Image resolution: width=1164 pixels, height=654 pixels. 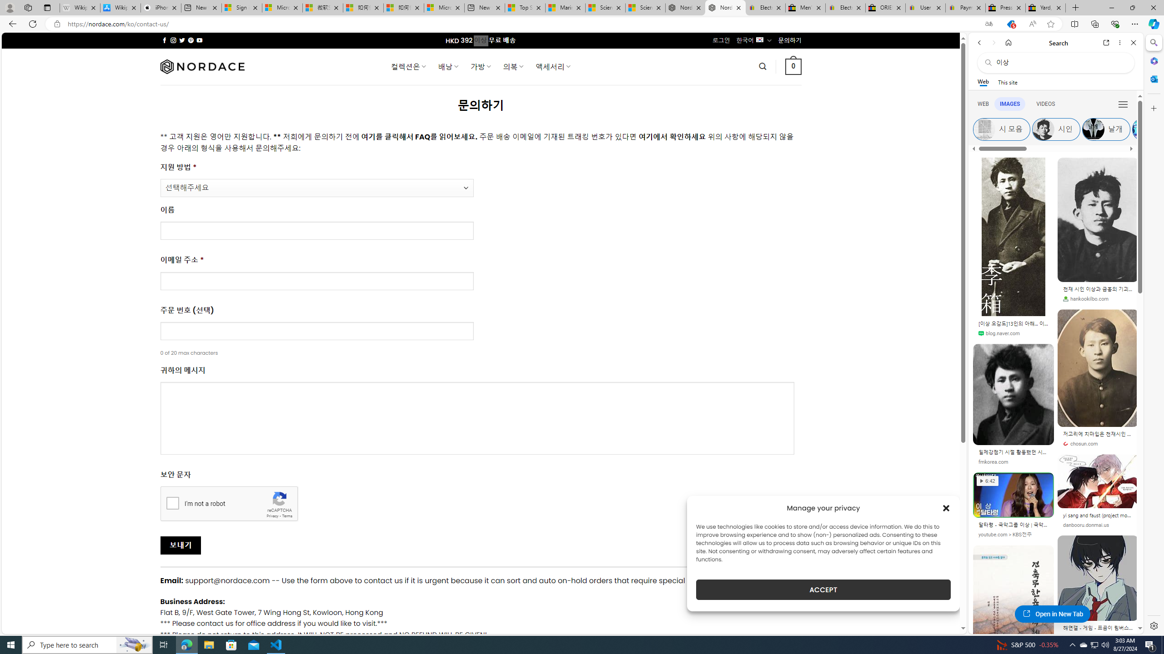 What do you see at coordinates (993, 461) in the screenshot?
I see `fmkorea.com` at bounding box center [993, 461].